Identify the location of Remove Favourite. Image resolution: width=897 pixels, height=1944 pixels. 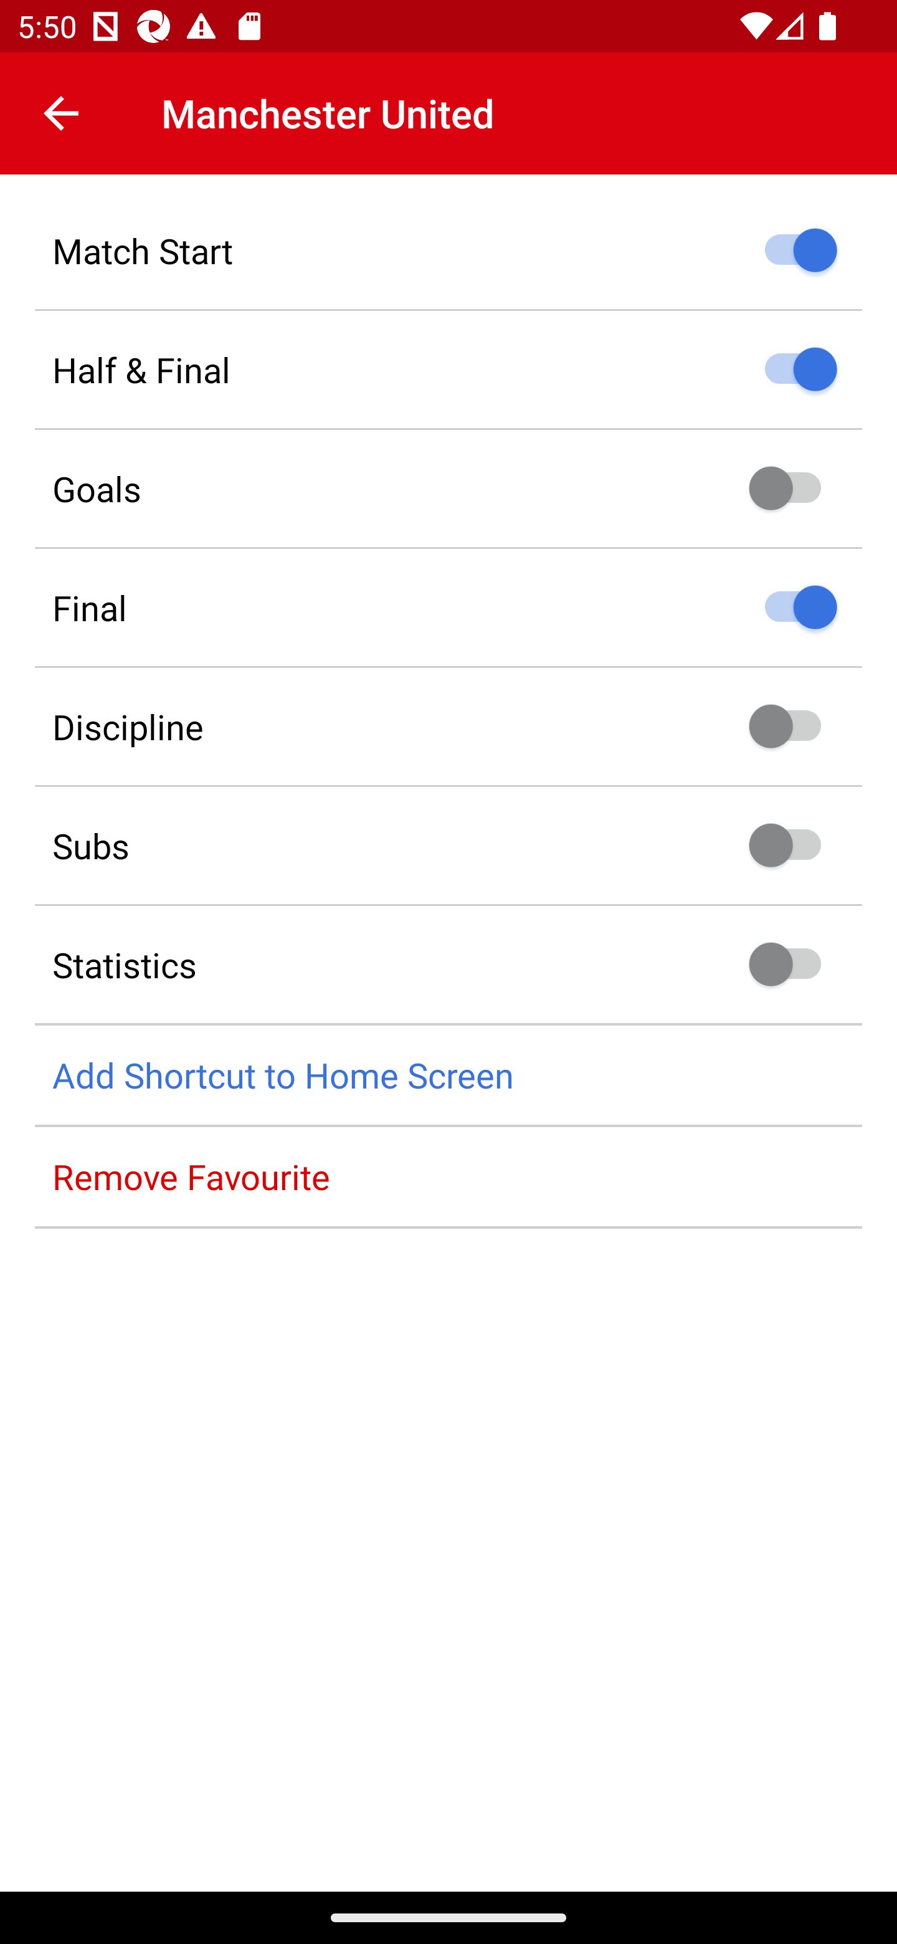
(448, 1176).